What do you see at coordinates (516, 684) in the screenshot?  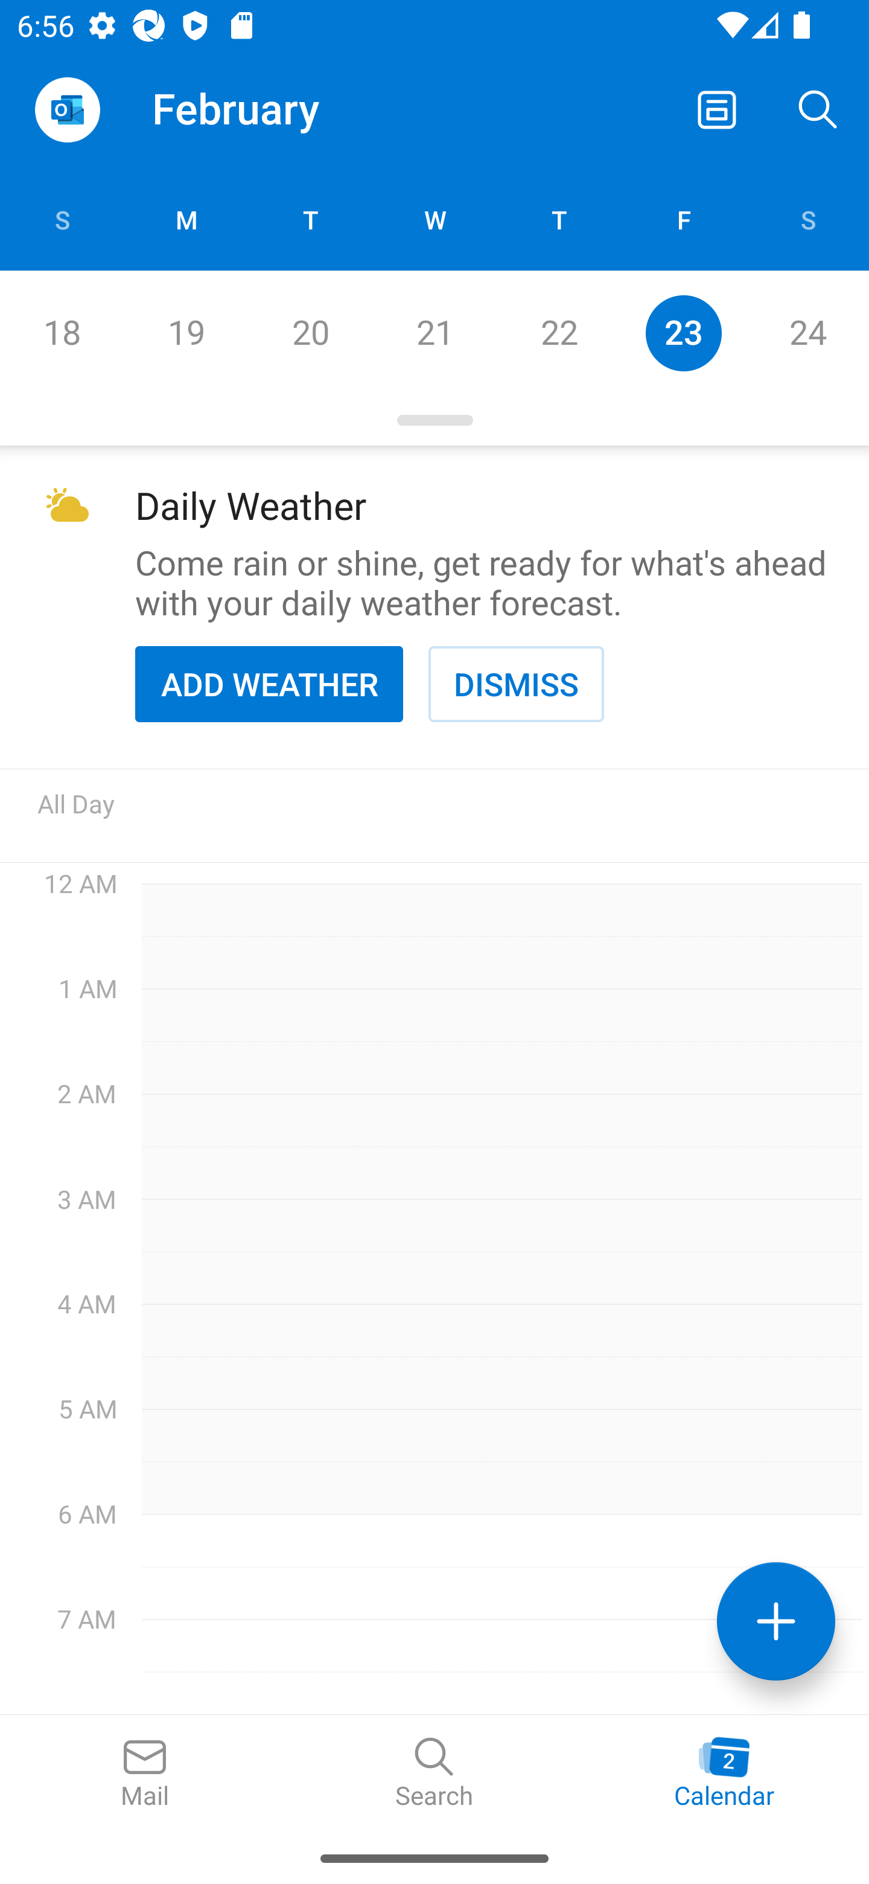 I see `DISMISS` at bounding box center [516, 684].